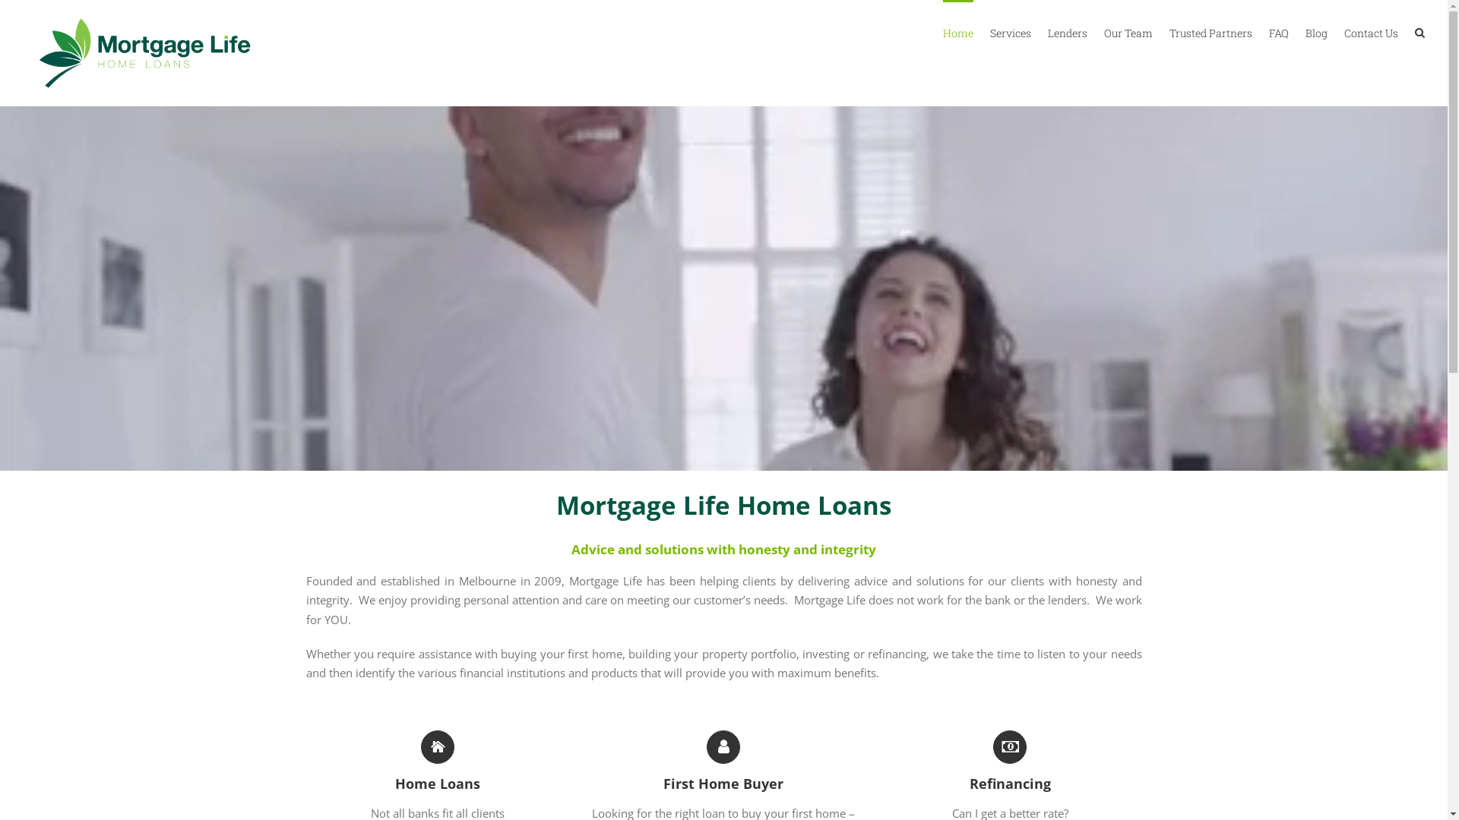  I want to click on Trusted Partners, so click(1211, 32).